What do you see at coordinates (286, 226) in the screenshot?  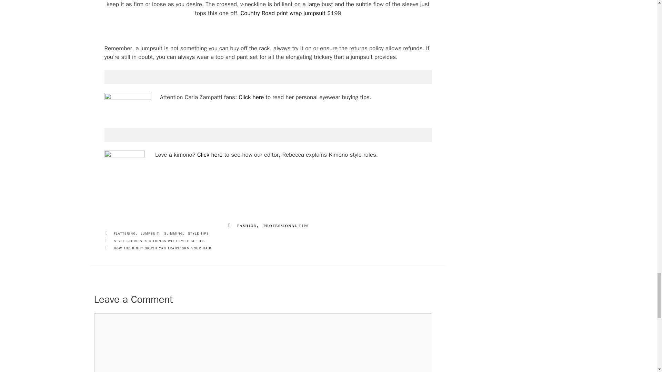 I see `PROFESSIONAL TIPS` at bounding box center [286, 226].